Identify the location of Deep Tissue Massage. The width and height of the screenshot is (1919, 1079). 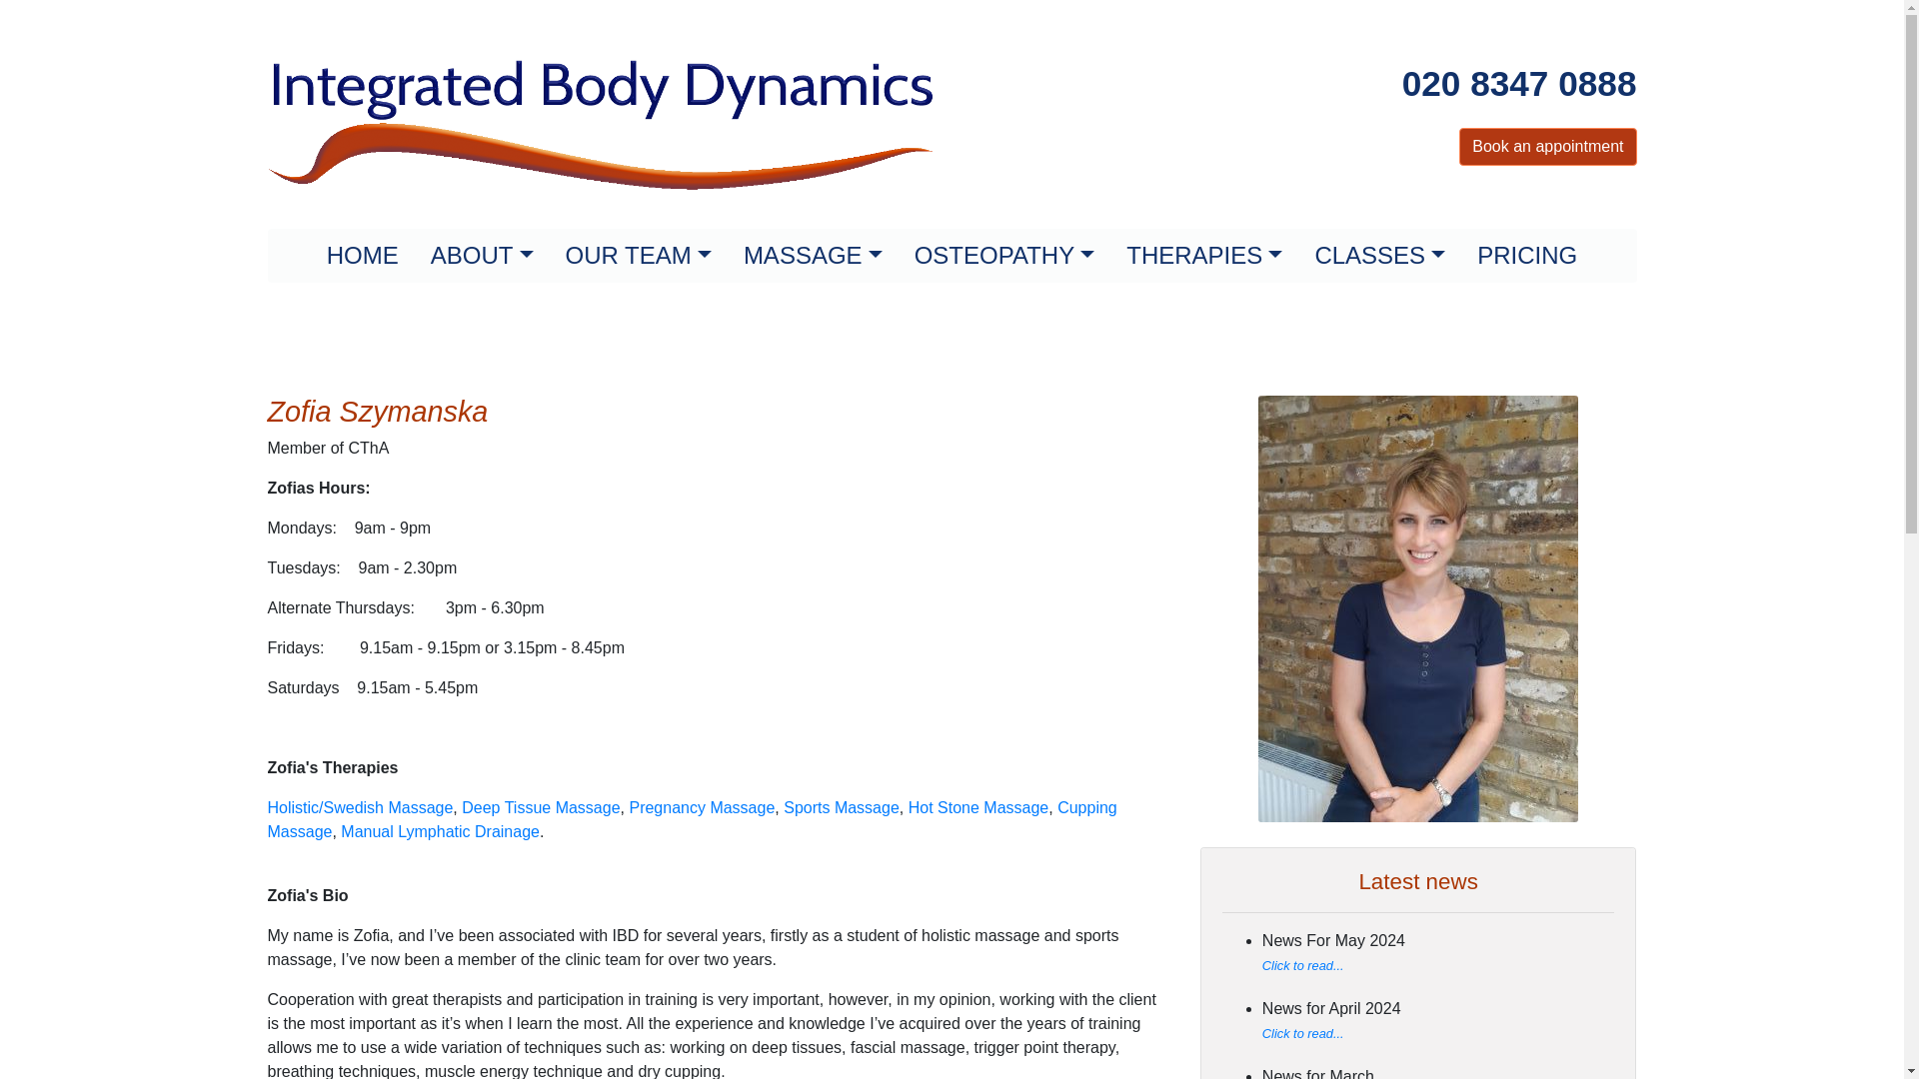
(541, 807).